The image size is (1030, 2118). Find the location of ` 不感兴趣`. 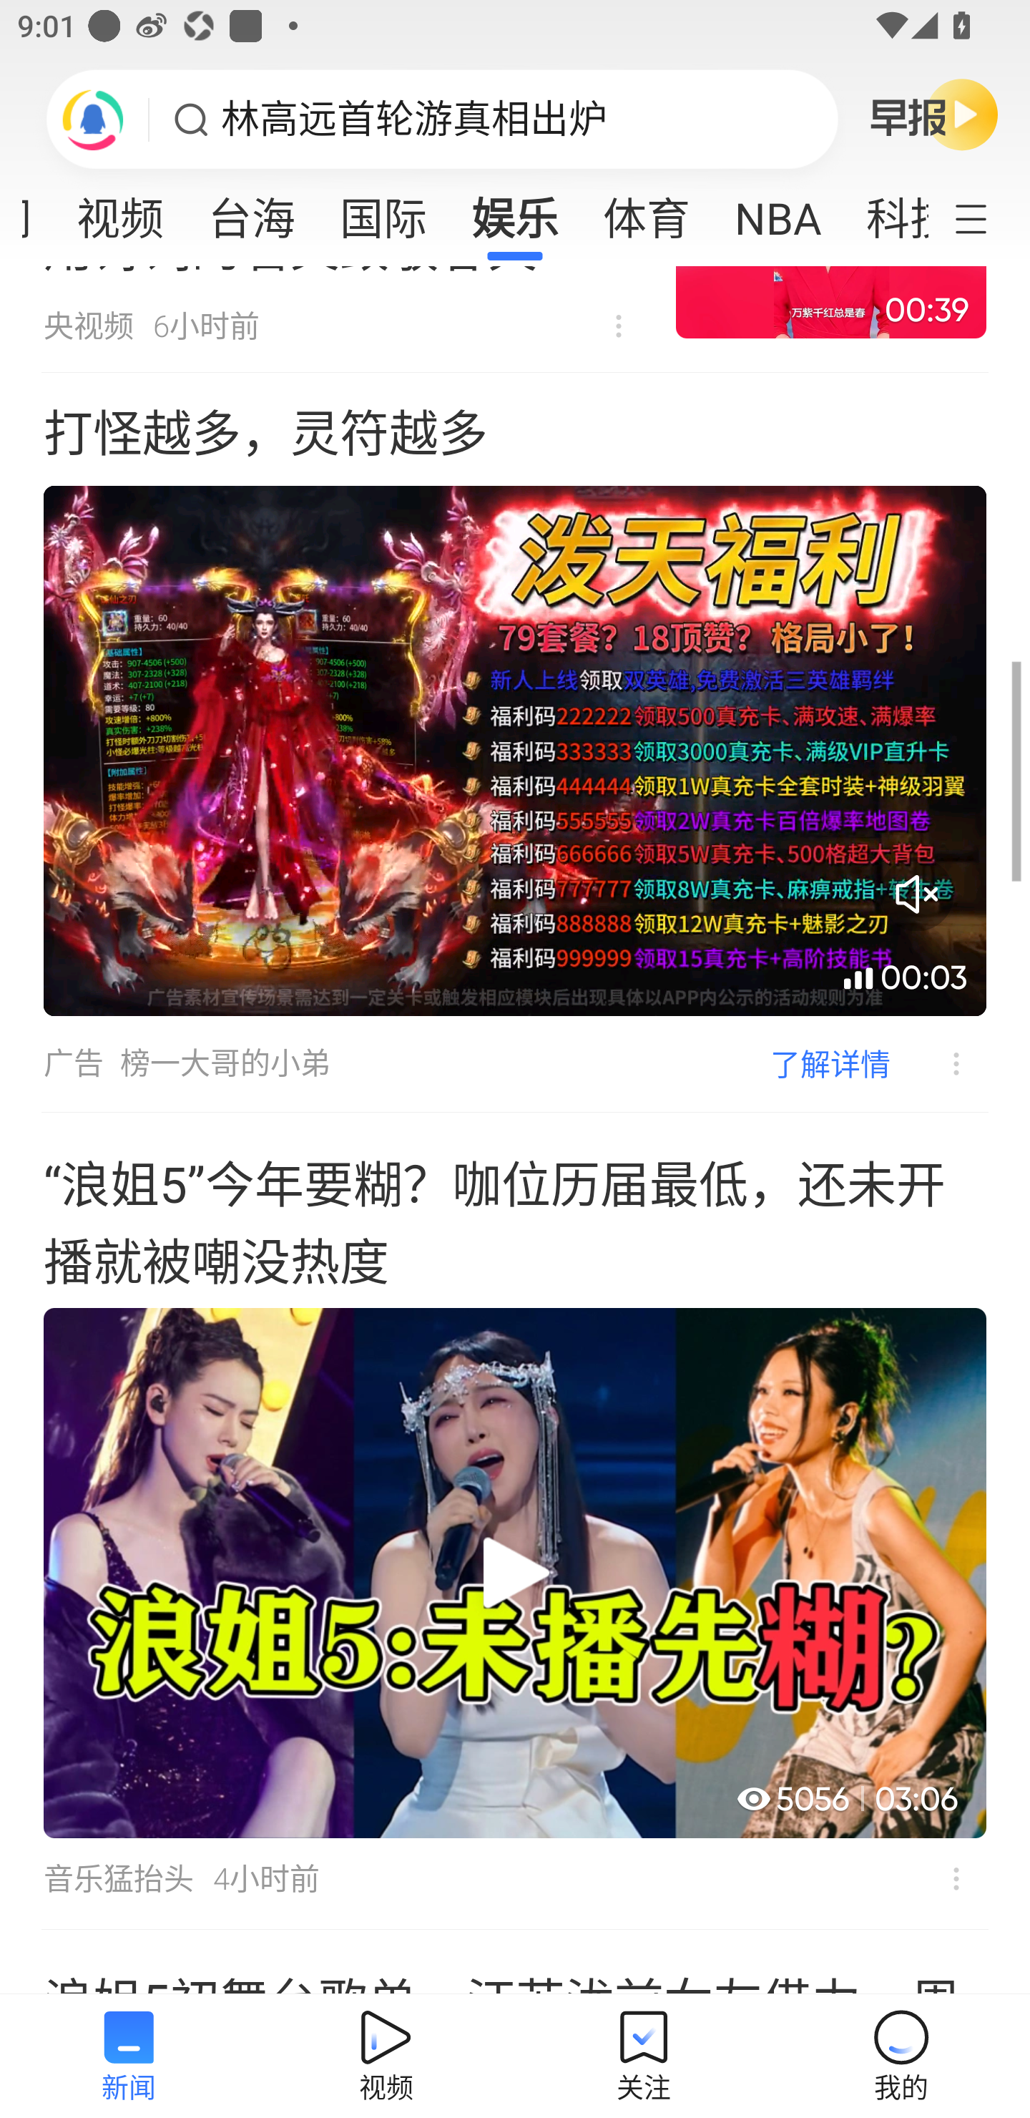

 不感兴趣 is located at coordinates (956, 1878).